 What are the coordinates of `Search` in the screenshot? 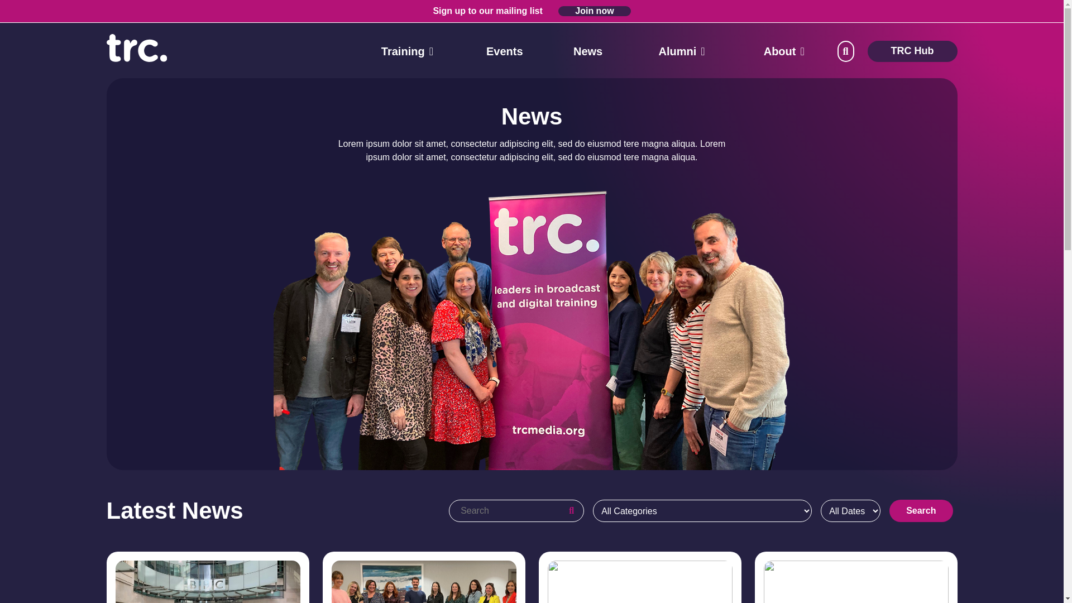 It's located at (15, 8).